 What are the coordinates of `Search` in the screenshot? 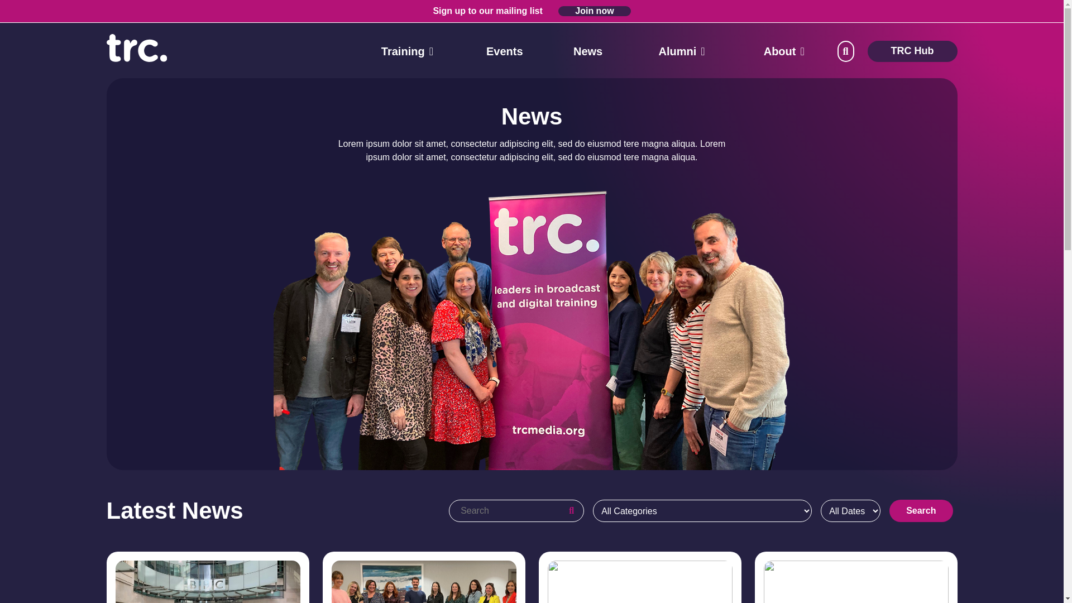 It's located at (15, 8).